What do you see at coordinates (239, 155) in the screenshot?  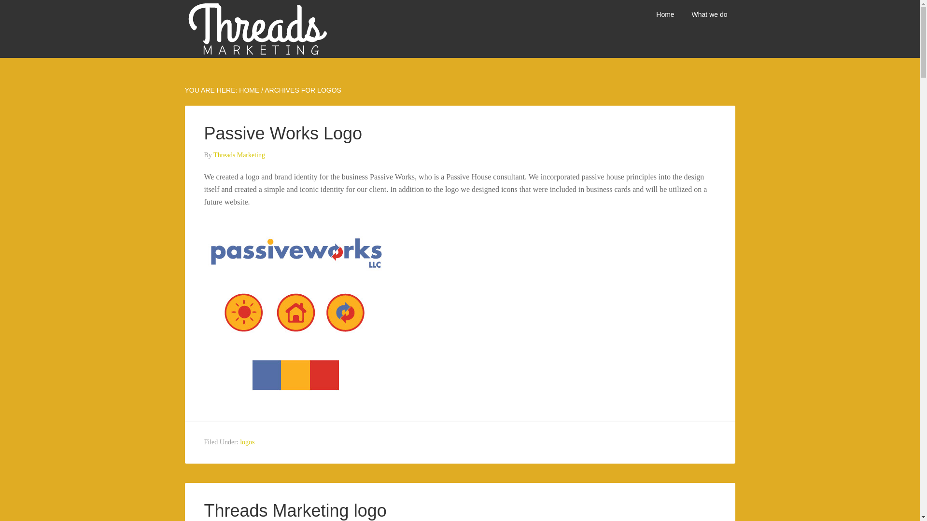 I see `Threads Marketing` at bounding box center [239, 155].